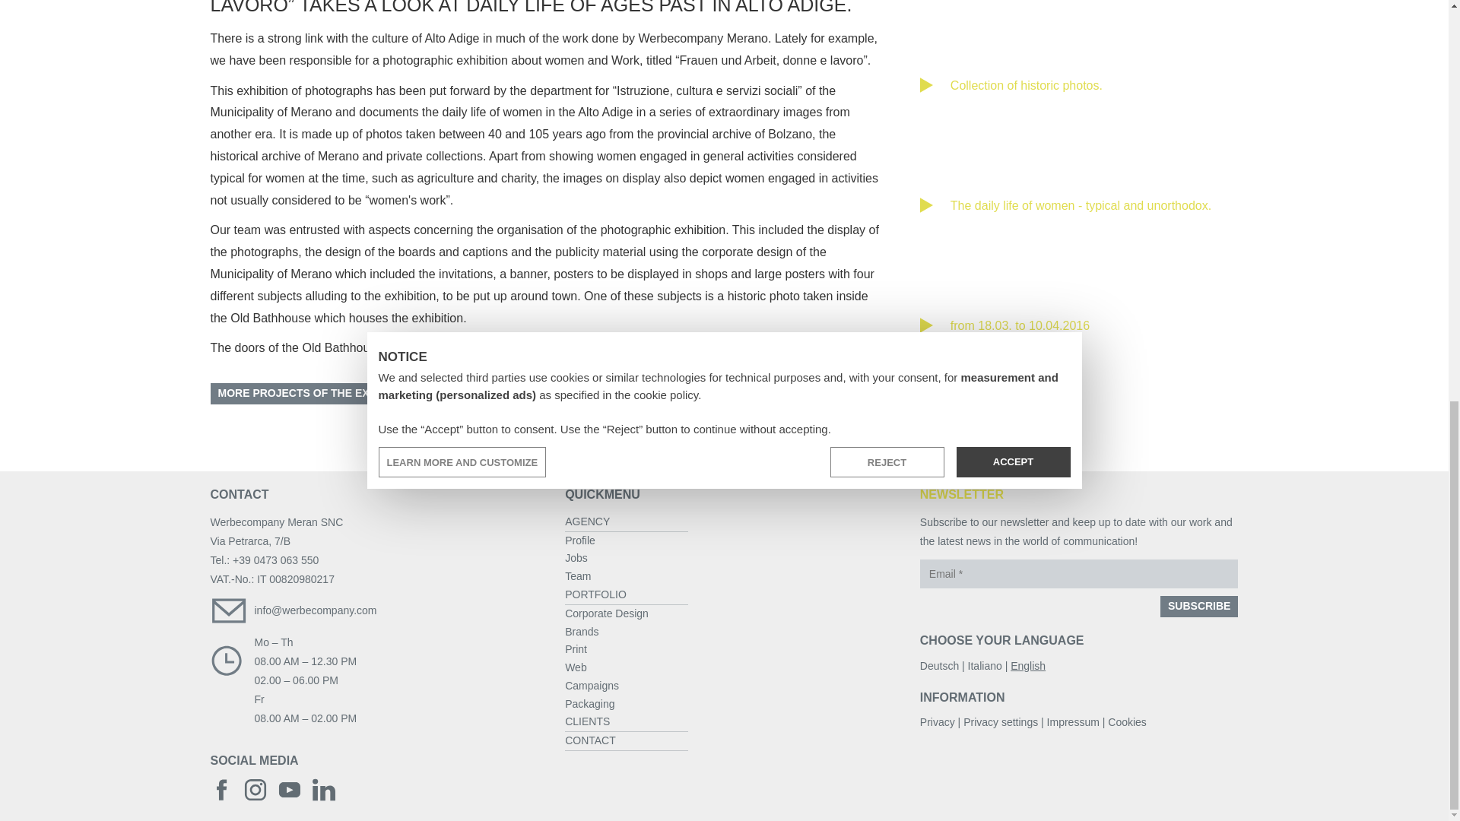 Image resolution: width=1460 pixels, height=821 pixels. What do you see at coordinates (627, 522) in the screenshot?
I see `Agency` at bounding box center [627, 522].